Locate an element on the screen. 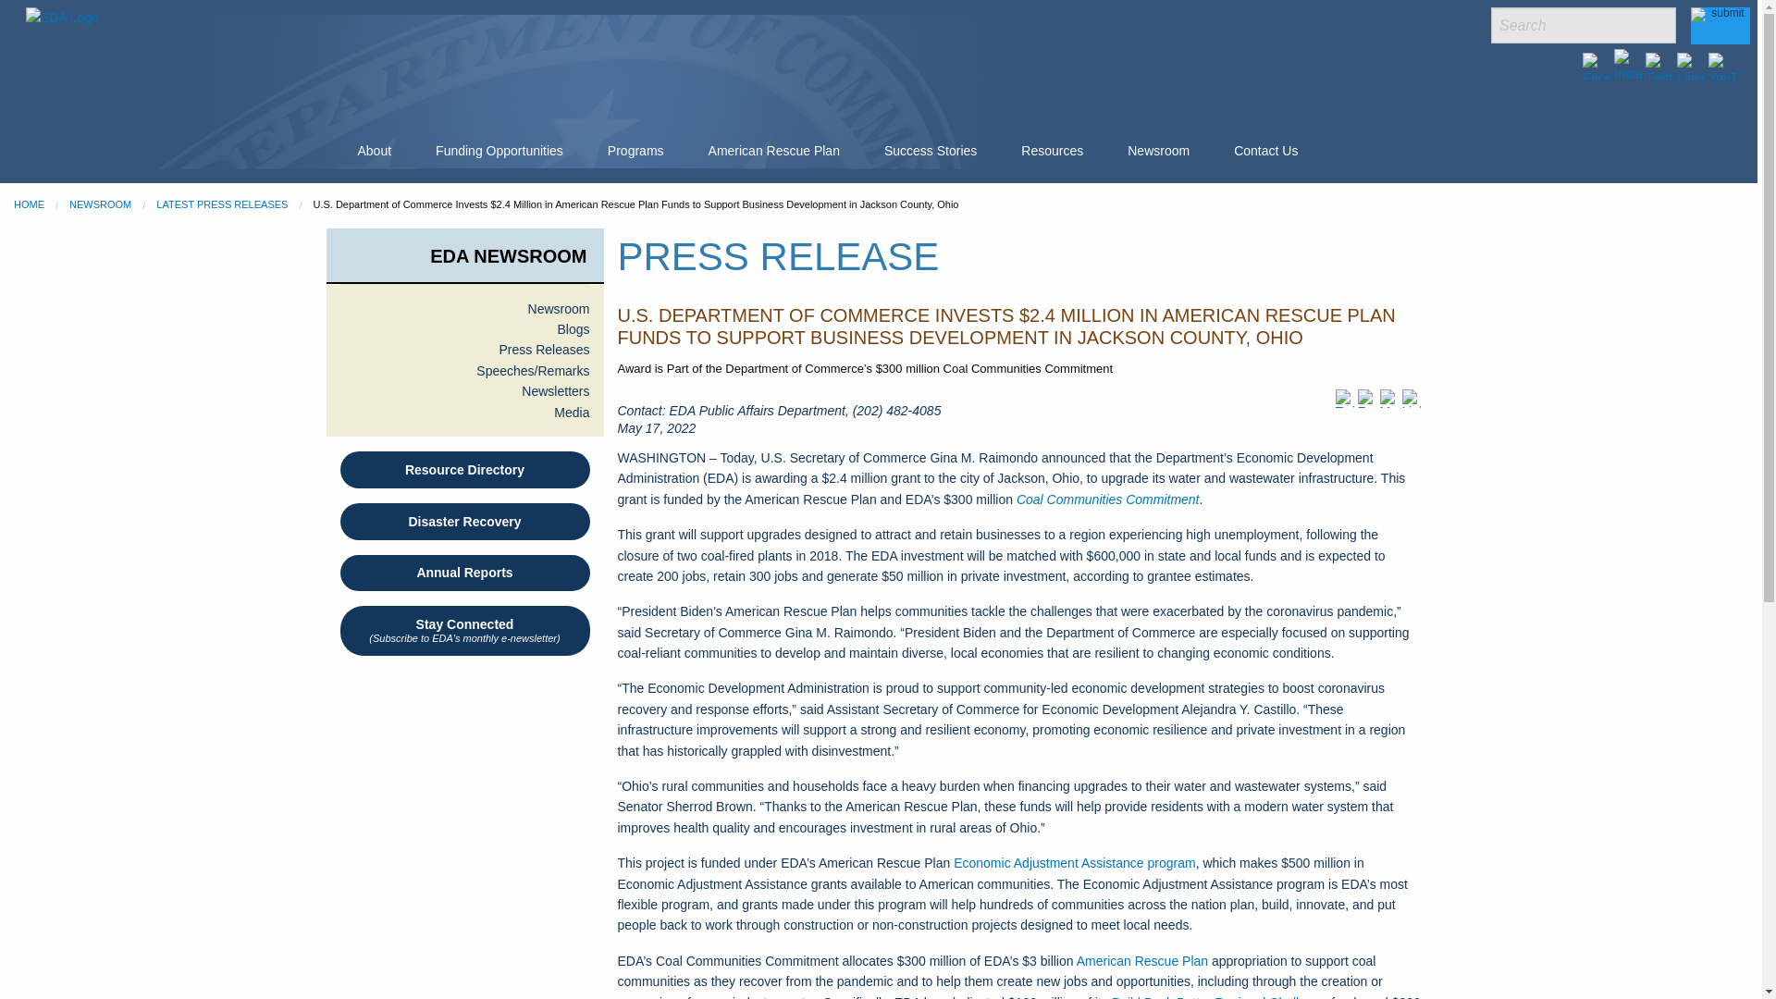 The width and height of the screenshot is (1776, 999). American Rescue Plan is located at coordinates (773, 151).